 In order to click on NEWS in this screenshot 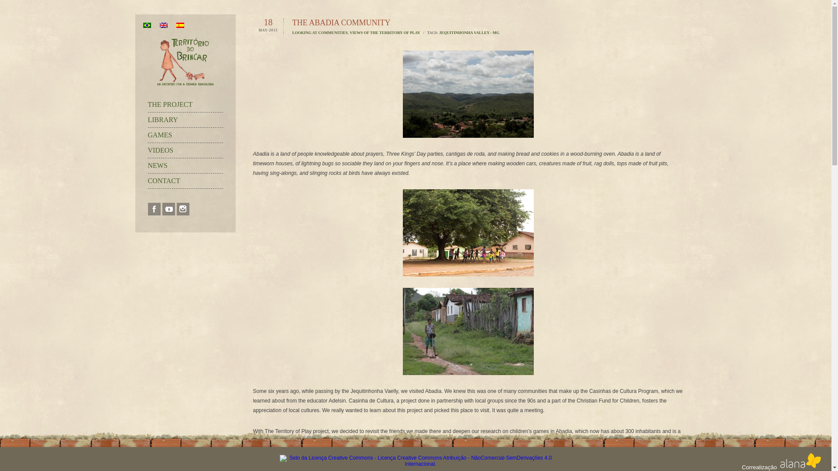, I will do `click(185, 166)`.